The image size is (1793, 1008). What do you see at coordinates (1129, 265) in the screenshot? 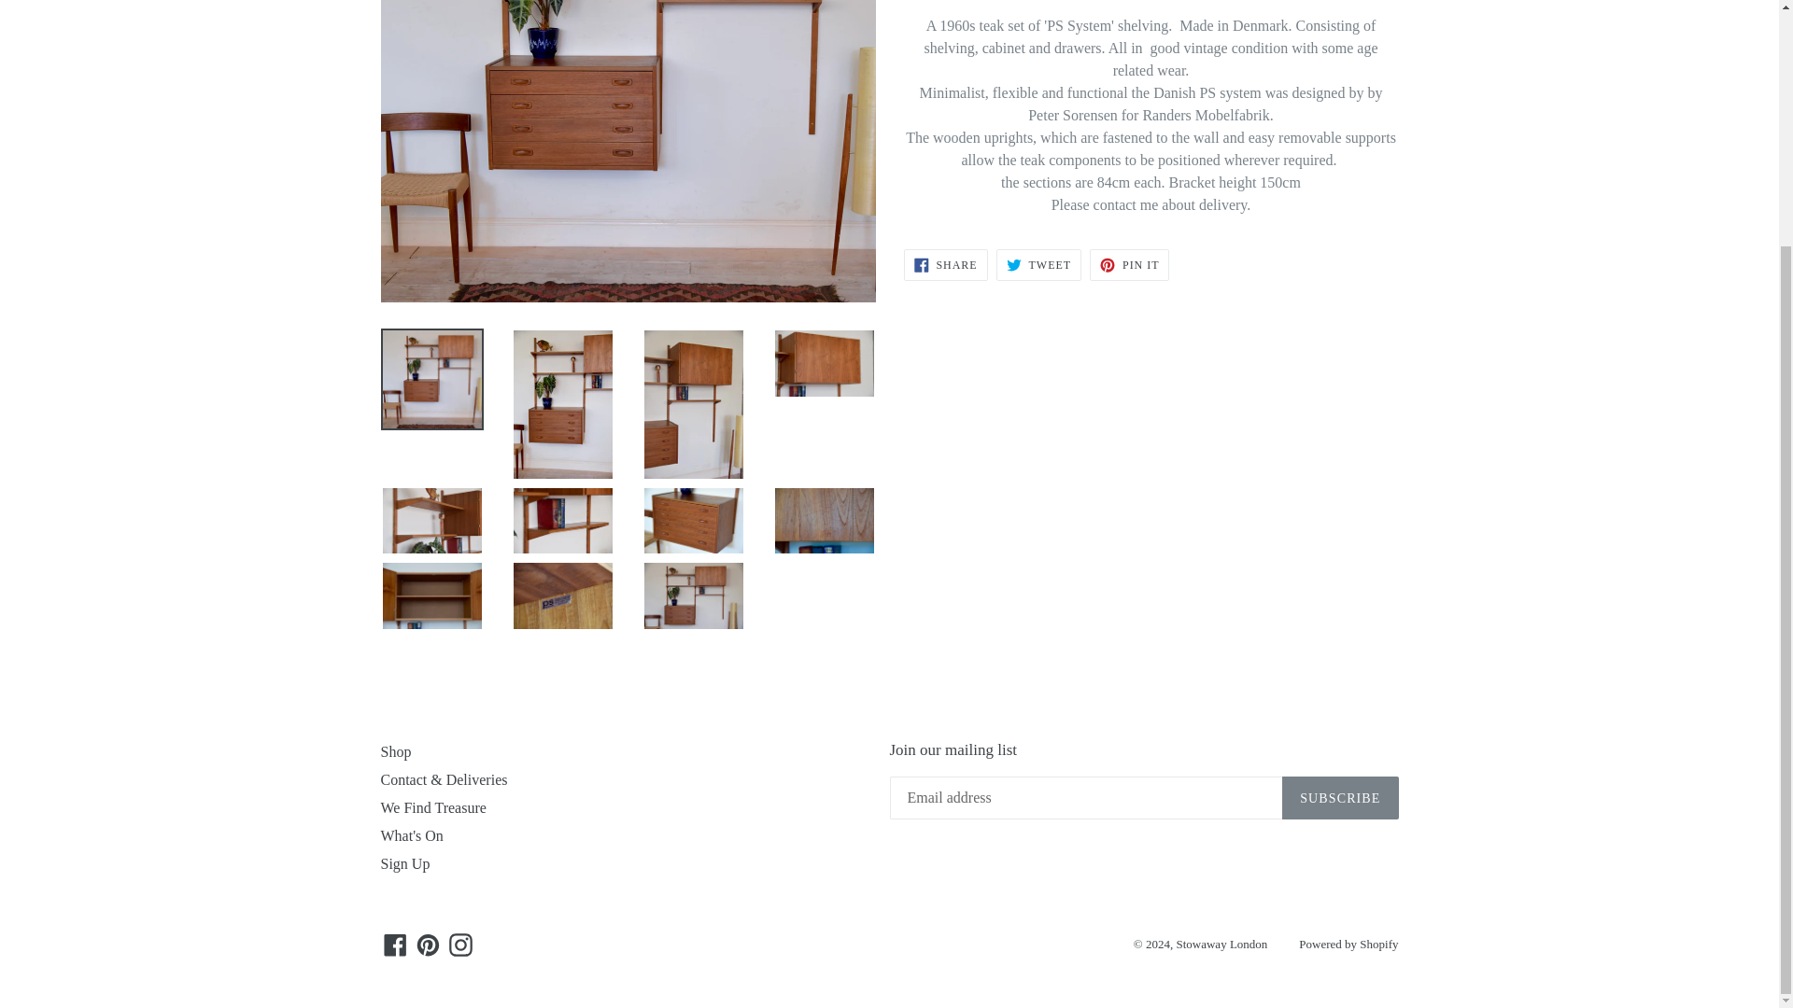
I see `Stowaway London on Instagram` at bounding box center [1129, 265].